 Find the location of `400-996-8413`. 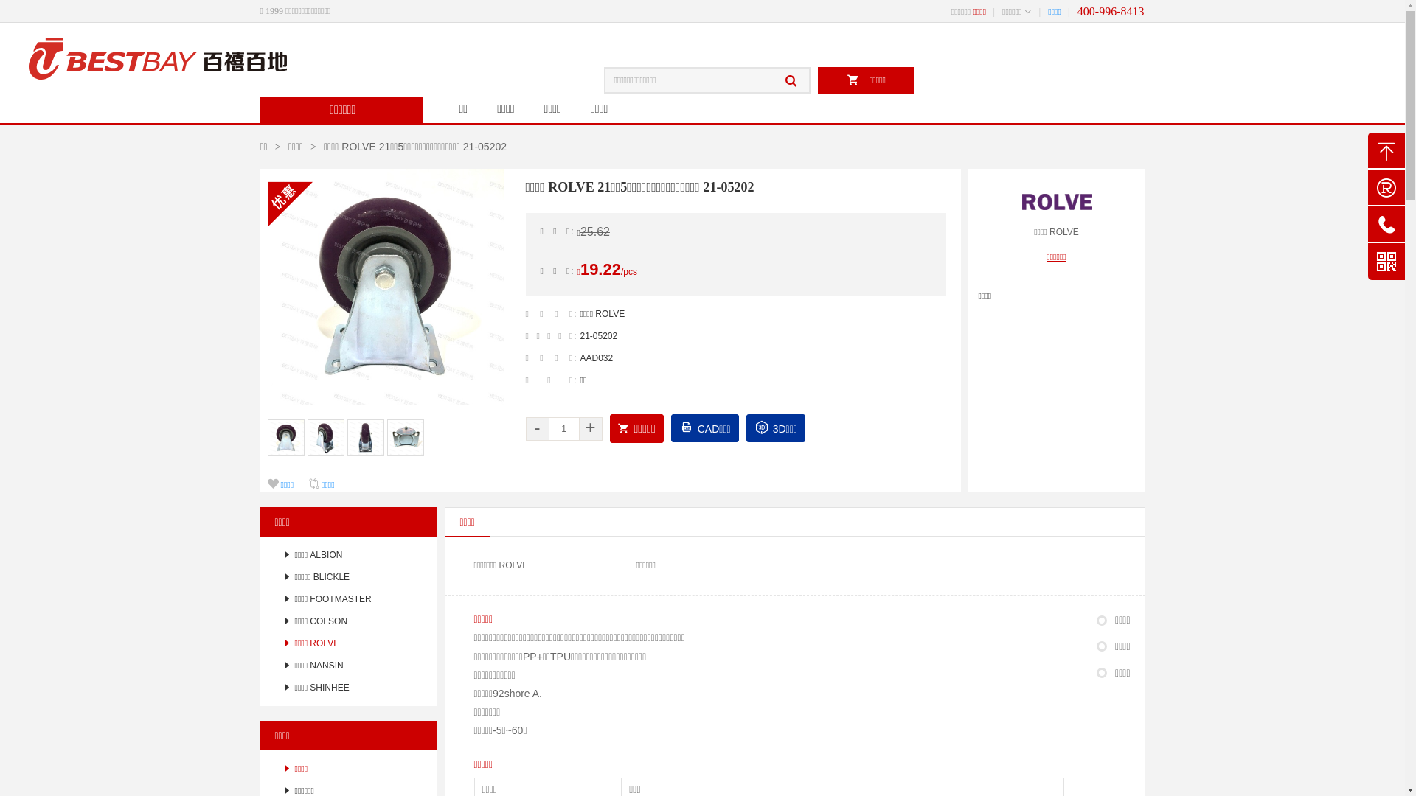

400-996-8413 is located at coordinates (1111, 12).